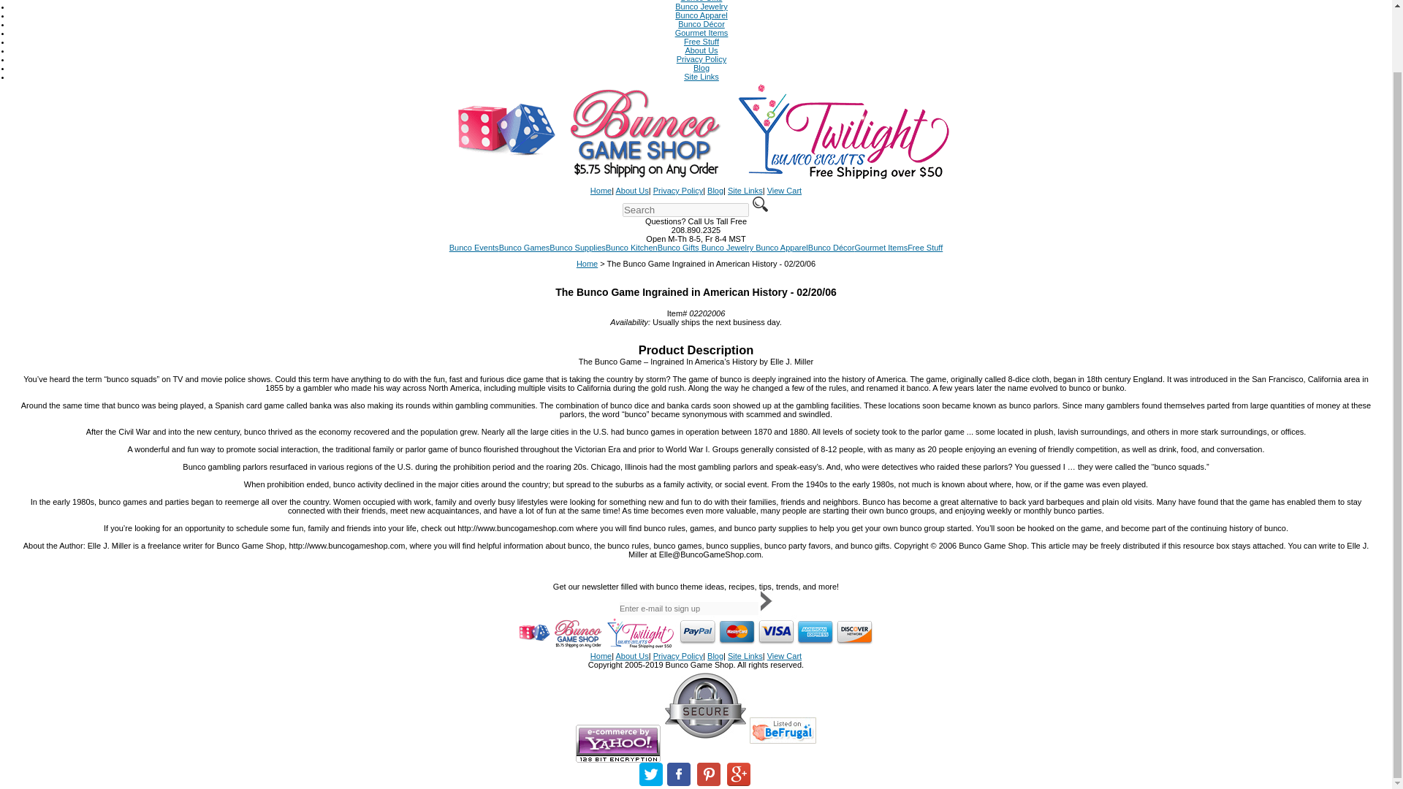 The width and height of the screenshot is (1403, 789). Describe the element at coordinates (587, 264) in the screenshot. I see `Home` at that location.